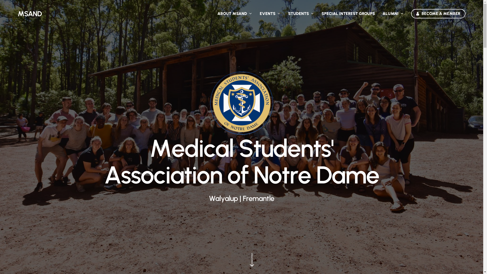  I want to click on STUDENTS, so click(301, 14).